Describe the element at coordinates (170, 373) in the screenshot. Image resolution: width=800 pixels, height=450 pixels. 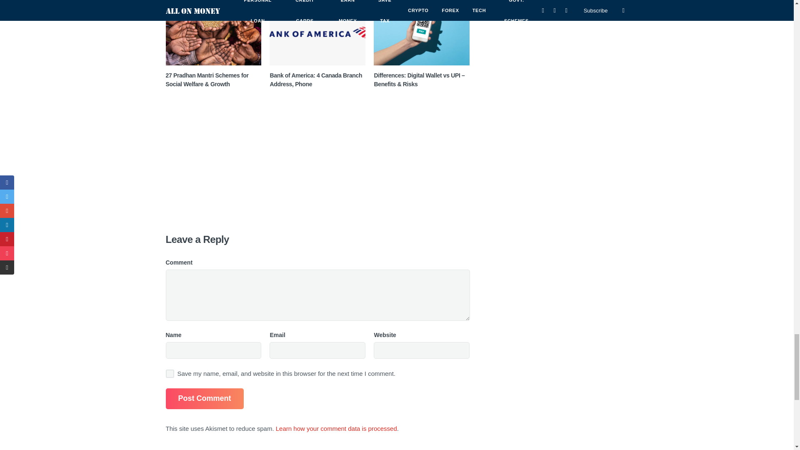
I see `yes` at that location.